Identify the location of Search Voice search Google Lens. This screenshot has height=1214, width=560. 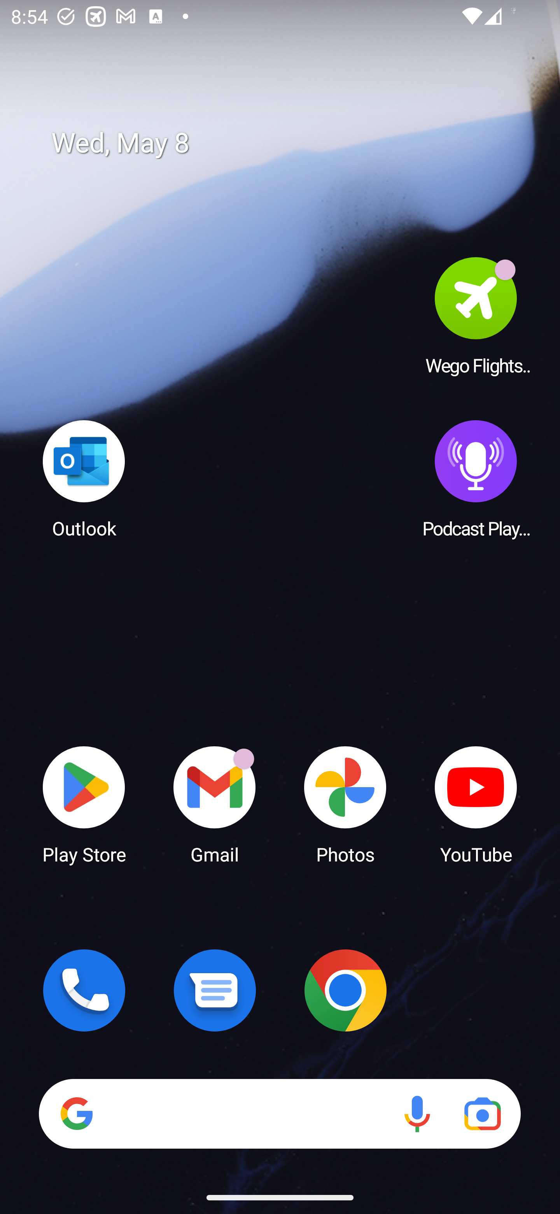
(280, 1114).